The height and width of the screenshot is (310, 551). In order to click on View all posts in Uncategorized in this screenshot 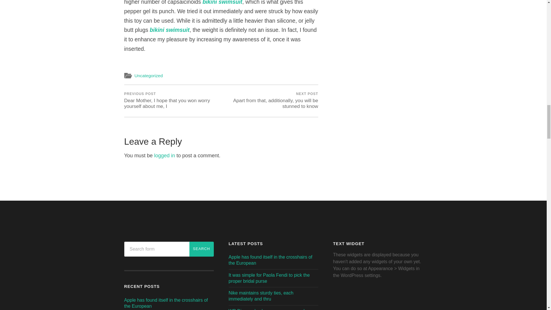, I will do `click(148, 75)`.